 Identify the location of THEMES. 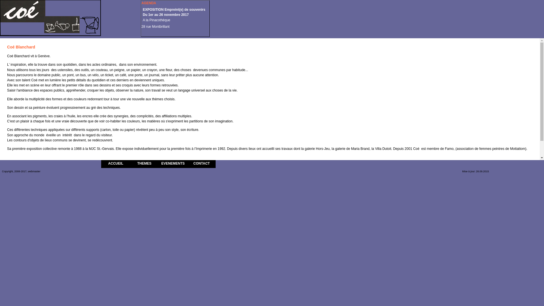
(144, 165).